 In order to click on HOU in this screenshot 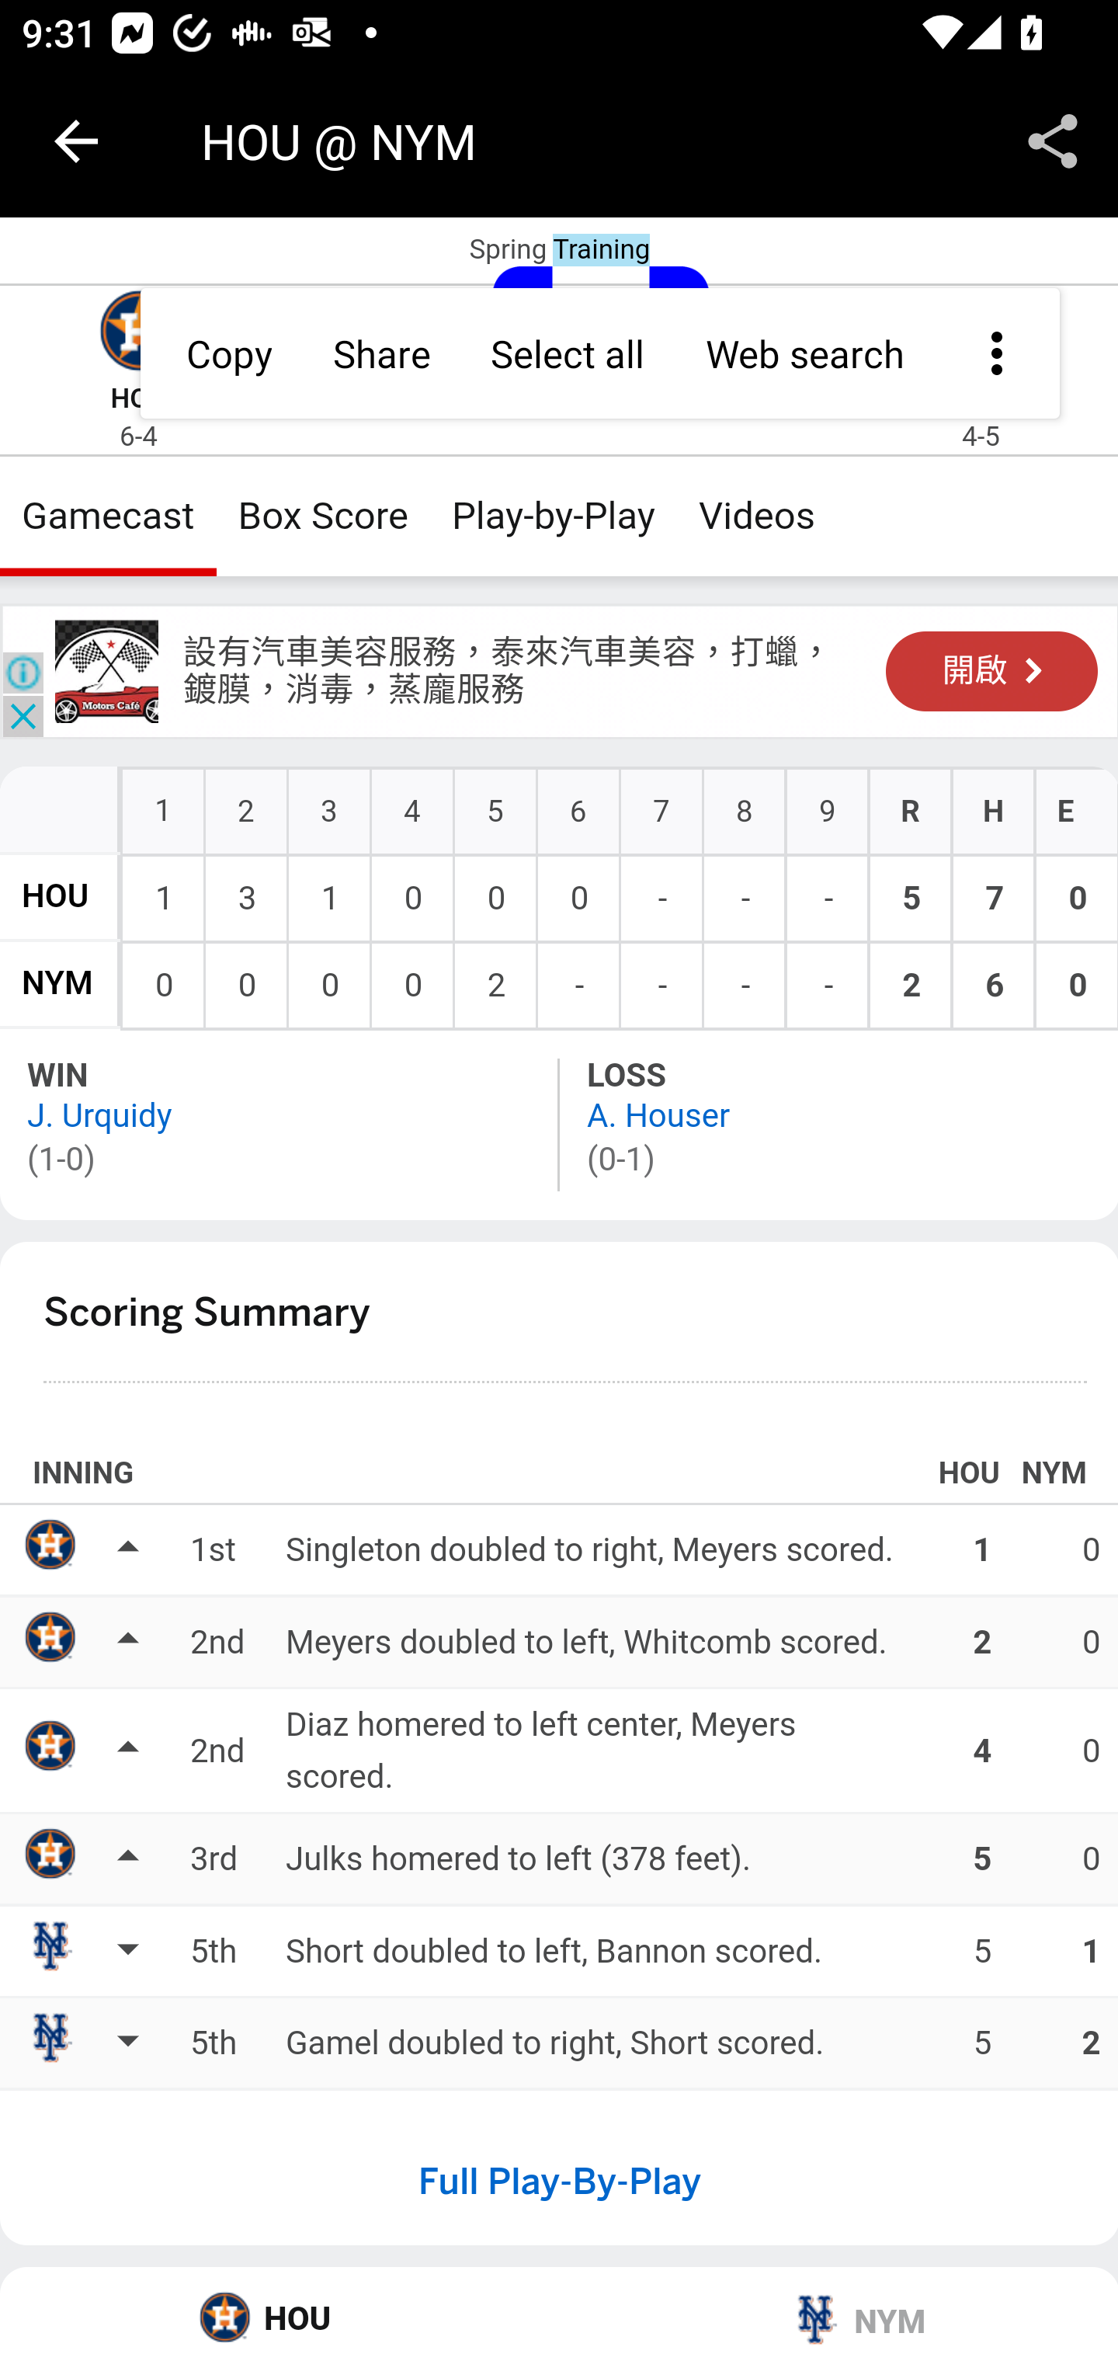, I will do `click(55, 896)`.